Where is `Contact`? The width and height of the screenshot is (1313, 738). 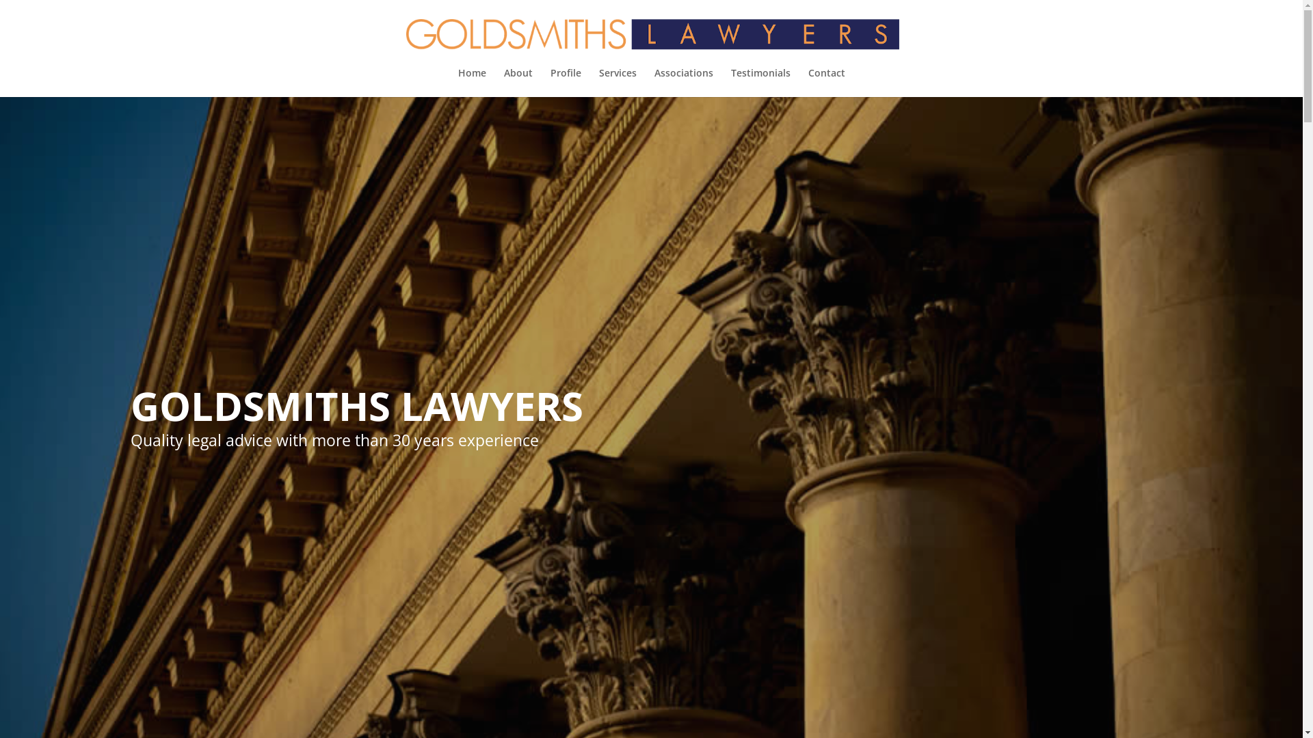 Contact is located at coordinates (827, 83).